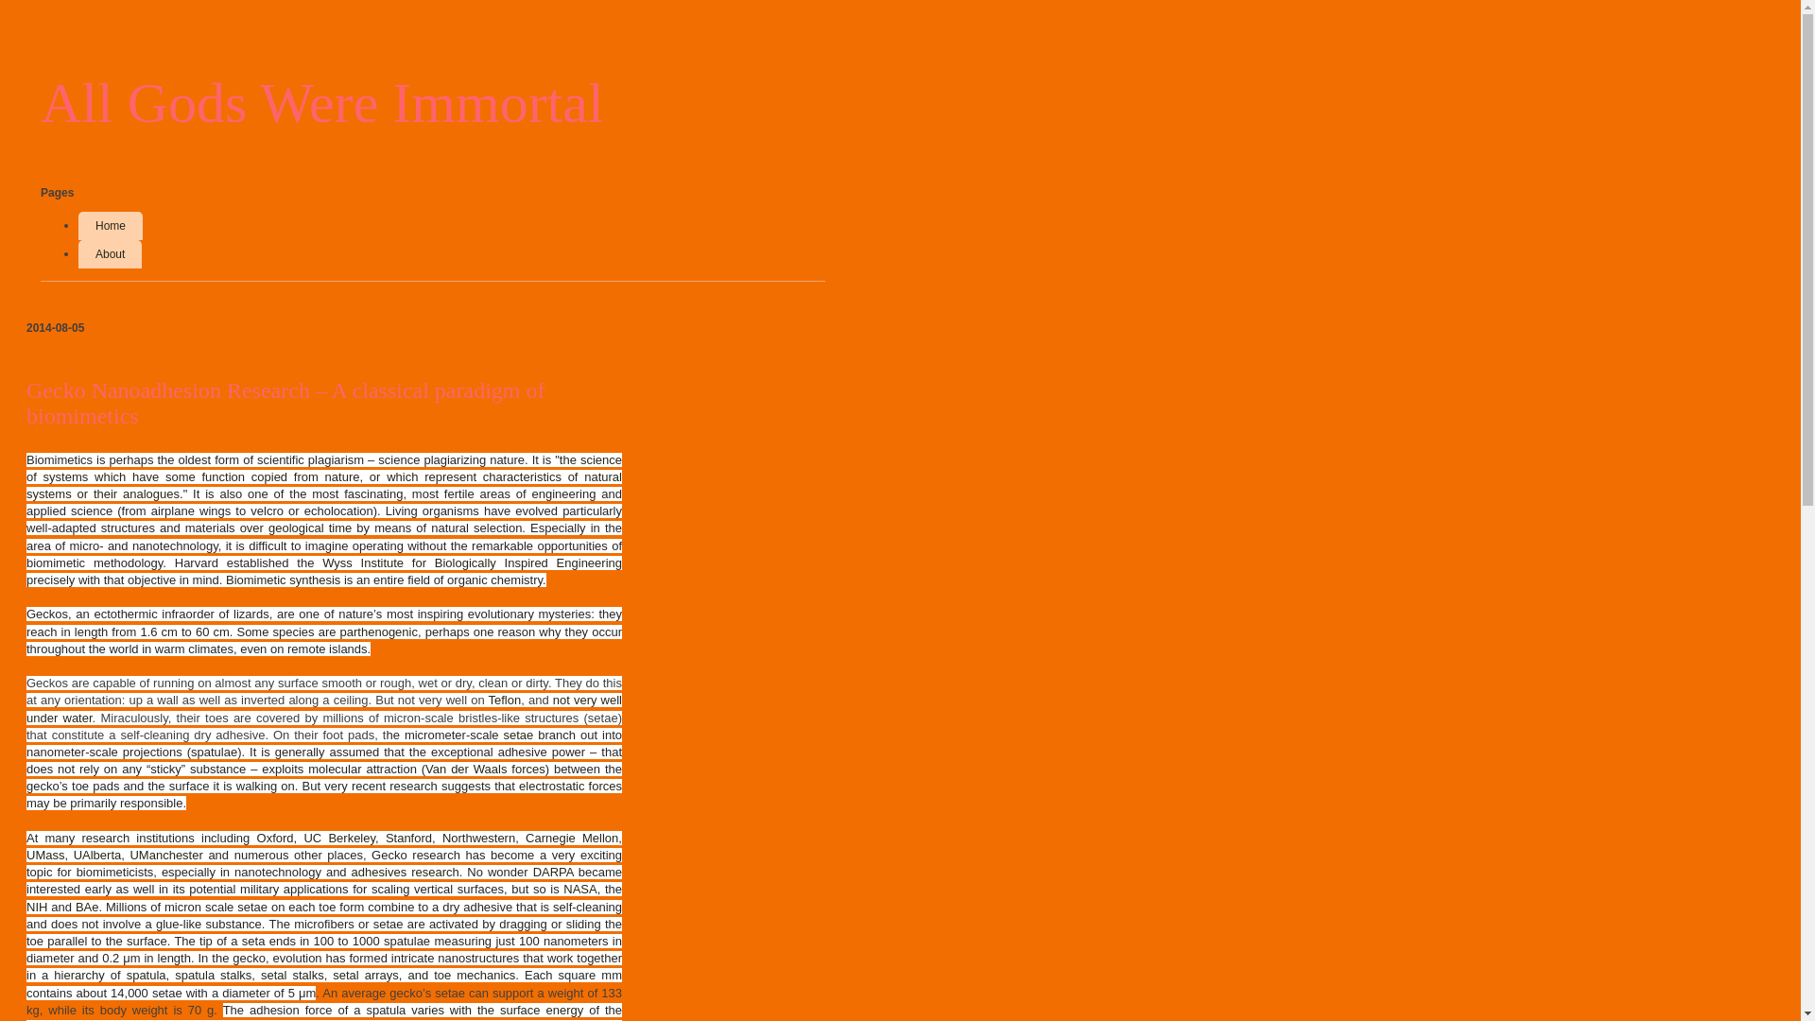 The image size is (1815, 1021). What do you see at coordinates (324, 708) in the screenshot?
I see `not very well under water` at bounding box center [324, 708].